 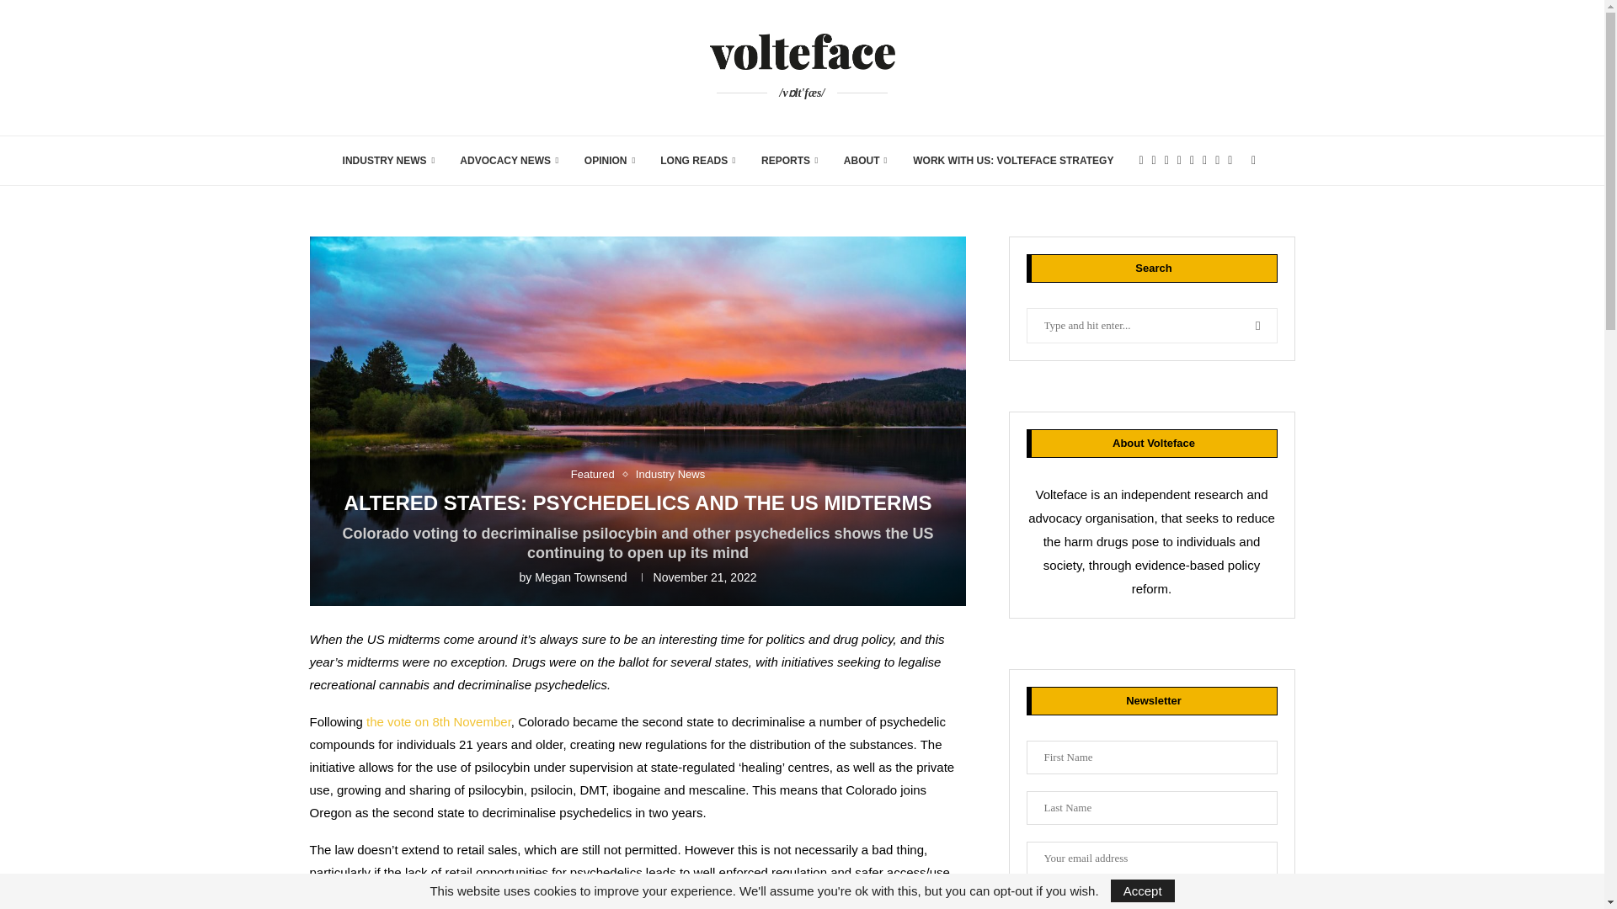 I want to click on Subscribe, so click(x=1150, y=901).